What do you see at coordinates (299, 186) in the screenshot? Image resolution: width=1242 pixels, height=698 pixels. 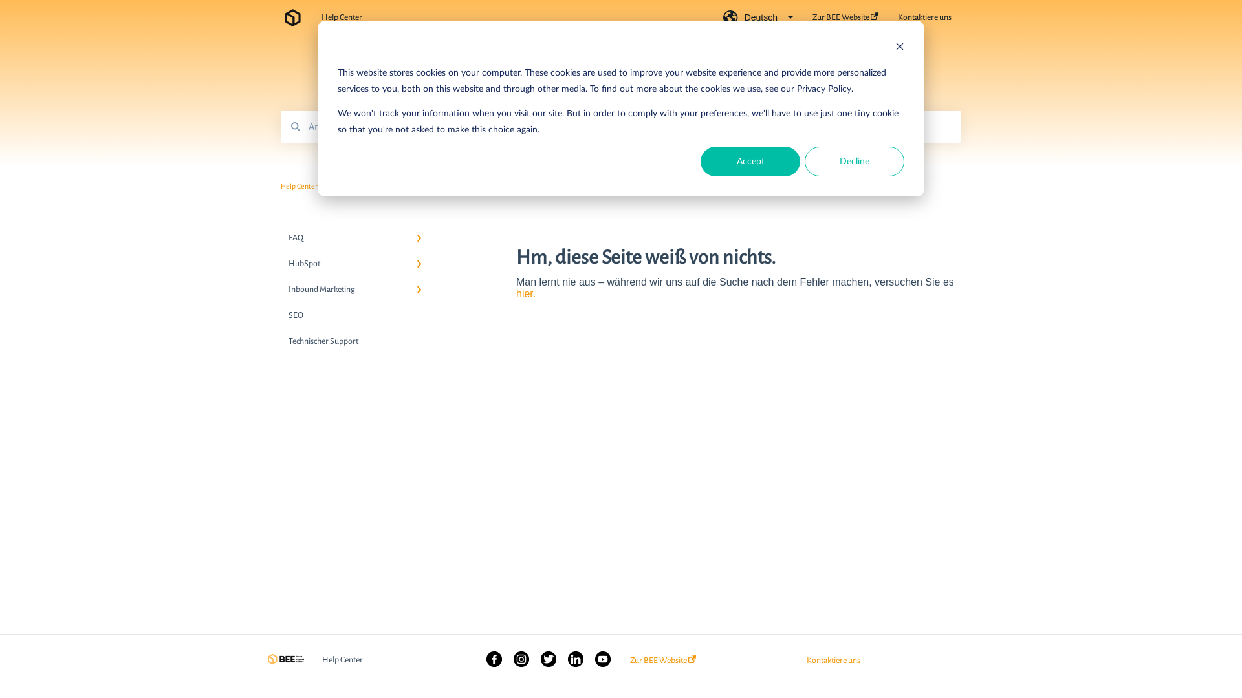 I see `Help Center` at bounding box center [299, 186].